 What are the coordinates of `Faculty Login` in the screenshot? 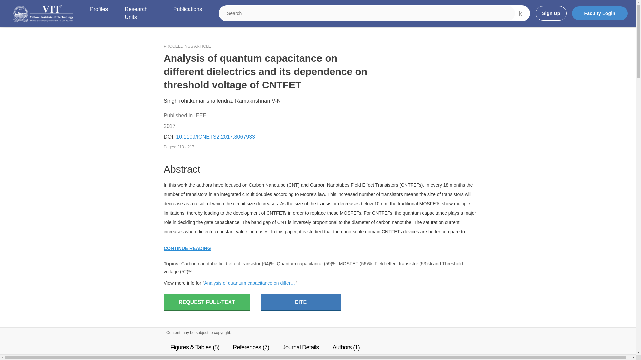 It's located at (600, 13).